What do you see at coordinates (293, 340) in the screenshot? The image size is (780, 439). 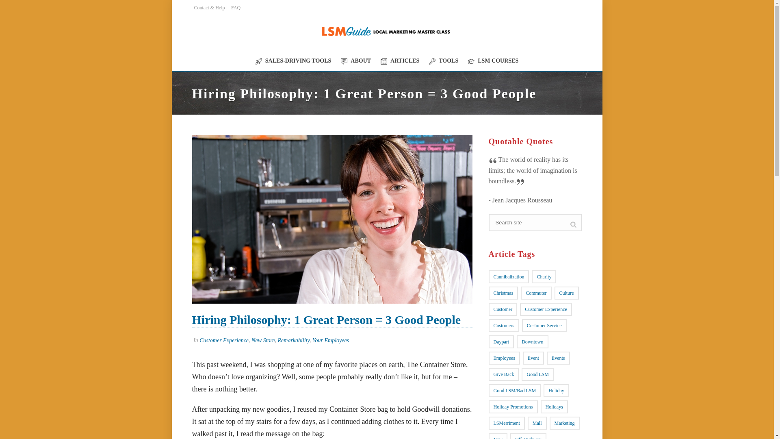 I see `Remarkability` at bounding box center [293, 340].